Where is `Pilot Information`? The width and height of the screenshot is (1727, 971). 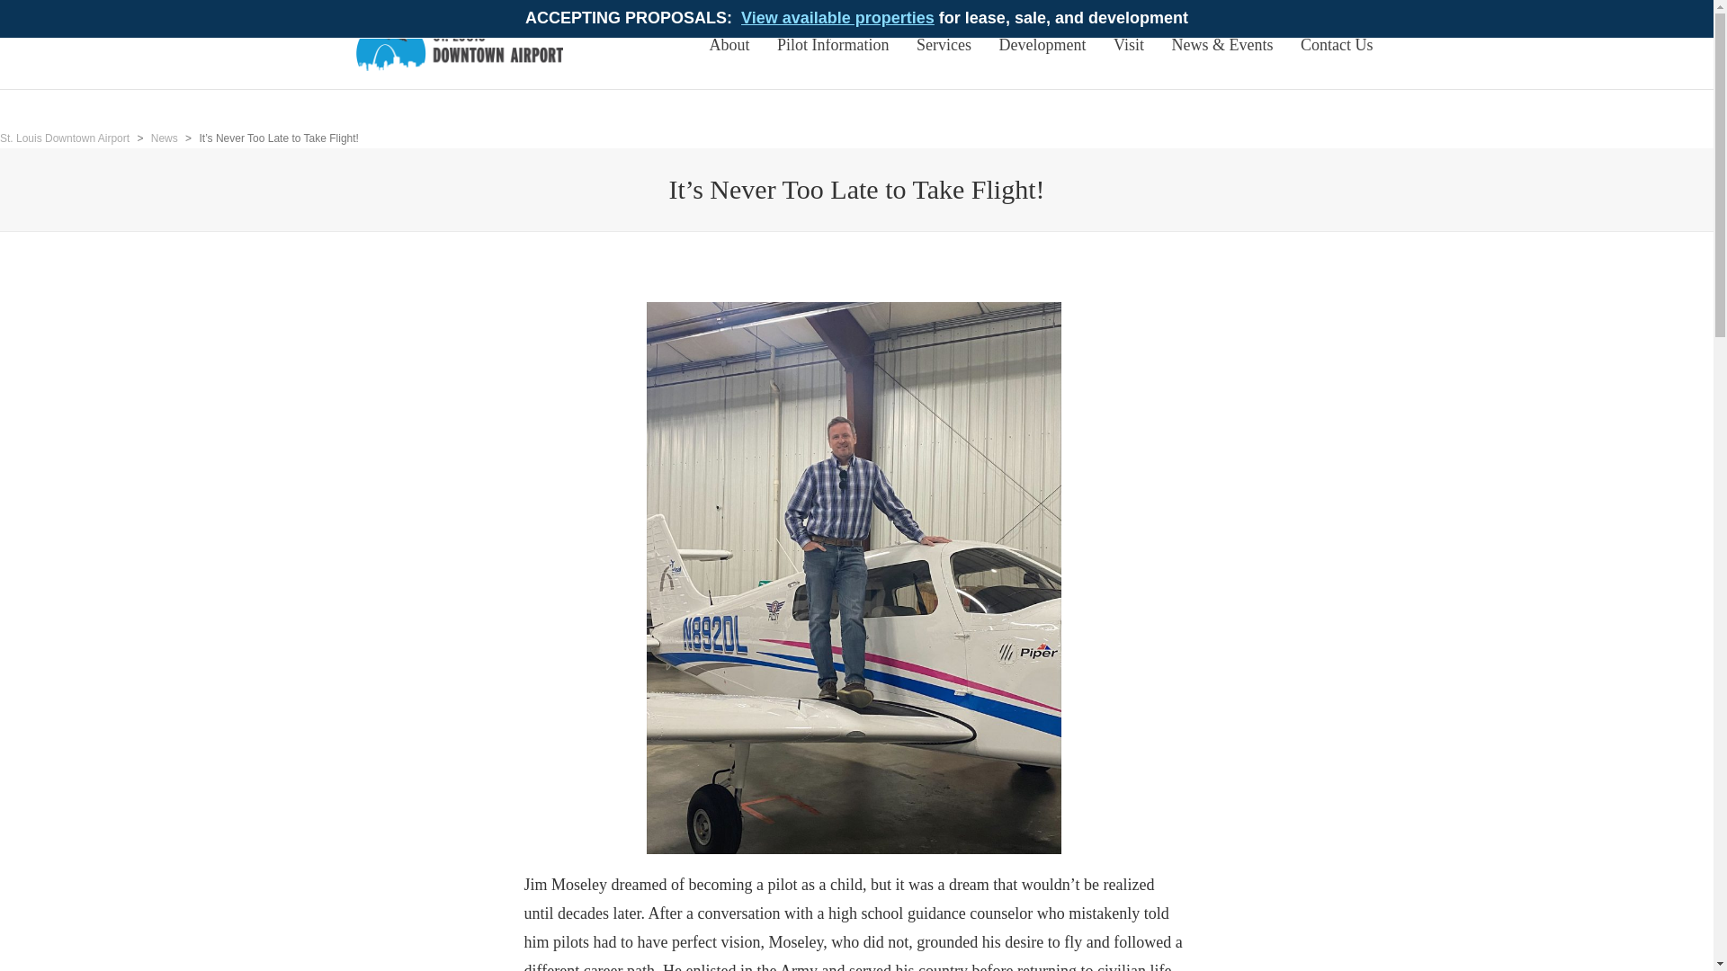
Pilot Information is located at coordinates (833, 45).